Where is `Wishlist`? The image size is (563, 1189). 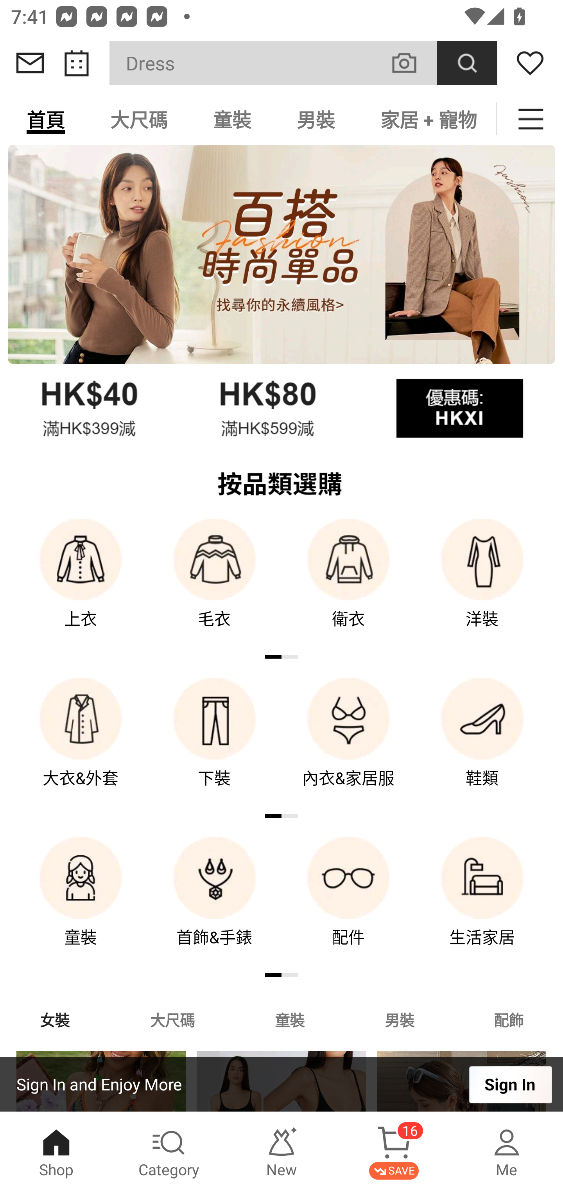 Wishlist is located at coordinates (530, 63).